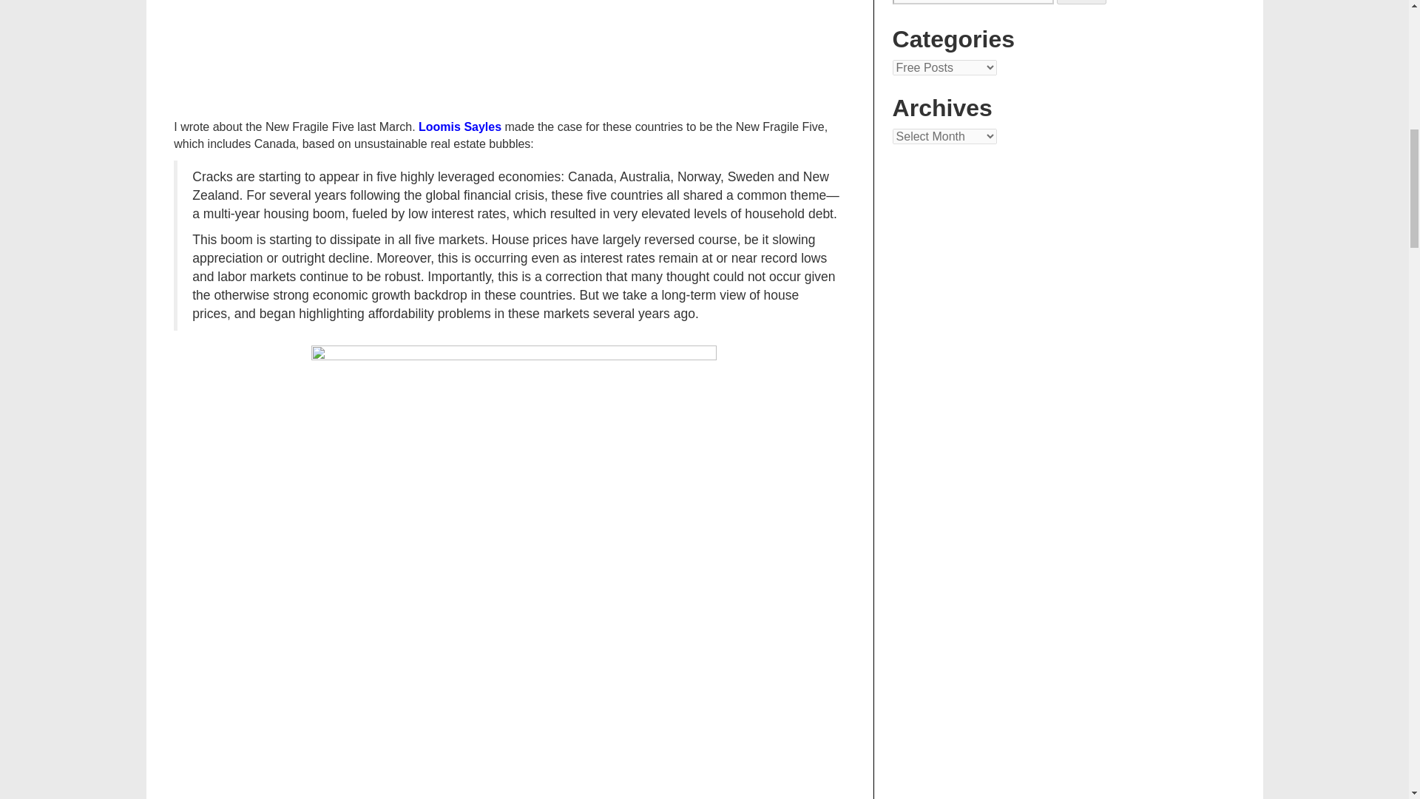  What do you see at coordinates (460, 127) in the screenshot?
I see `Loomis Sayles` at bounding box center [460, 127].